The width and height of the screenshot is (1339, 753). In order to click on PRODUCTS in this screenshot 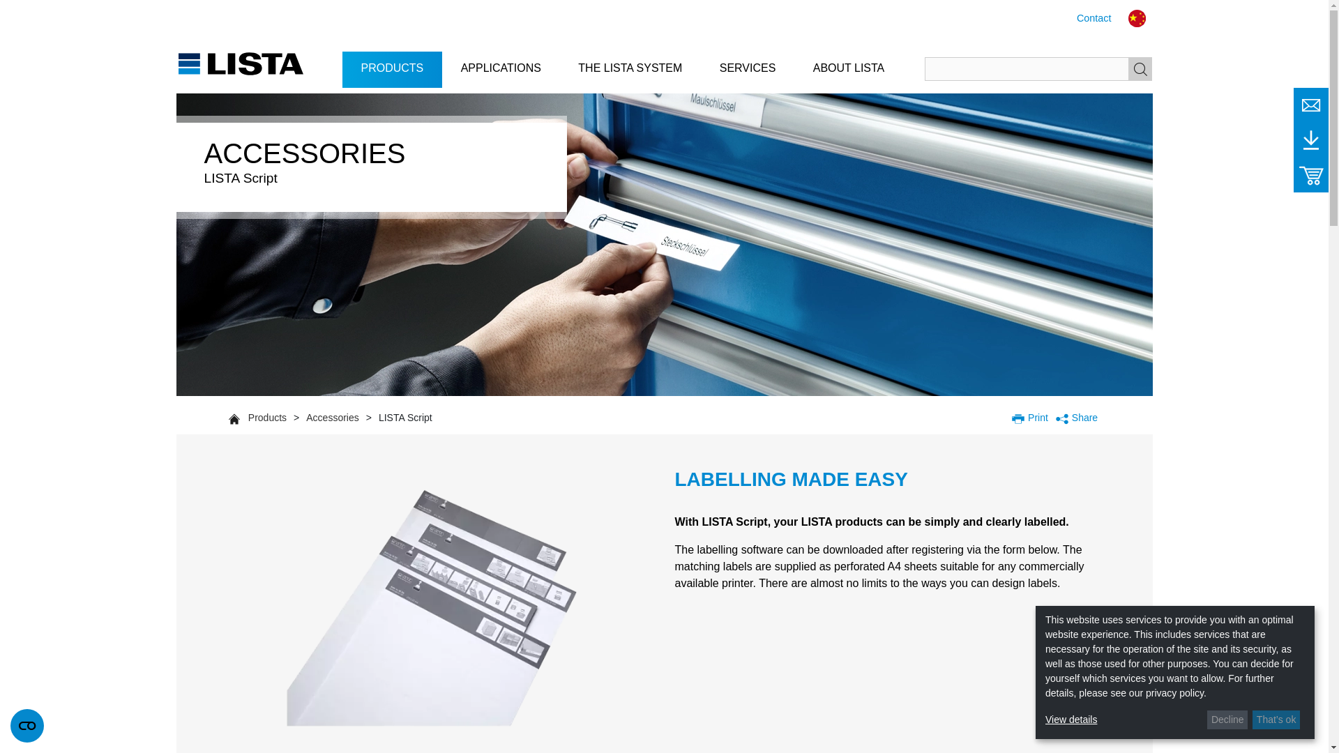, I will do `click(393, 67)`.